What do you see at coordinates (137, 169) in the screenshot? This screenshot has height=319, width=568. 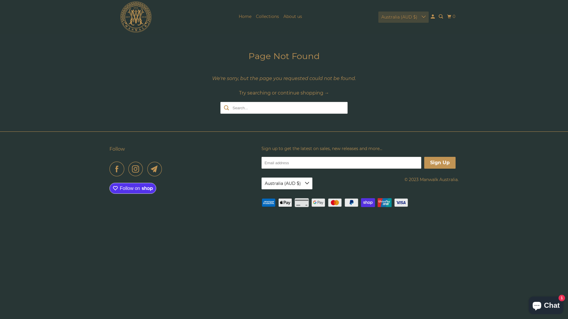 I see `Manwalk Australia on Instagram` at bounding box center [137, 169].